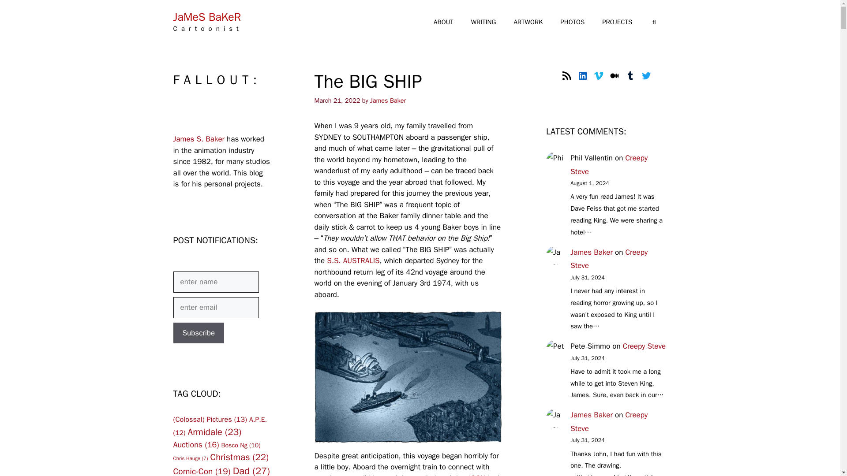  Describe the element at coordinates (206, 17) in the screenshot. I see `JaMeS BaKeR` at that location.